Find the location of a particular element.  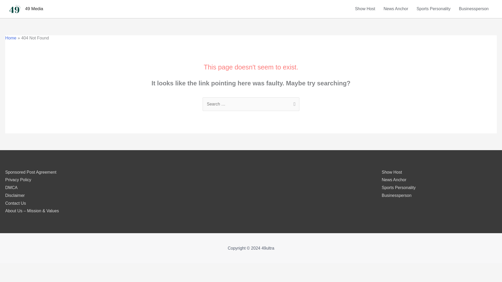

Search is located at coordinates (293, 103).